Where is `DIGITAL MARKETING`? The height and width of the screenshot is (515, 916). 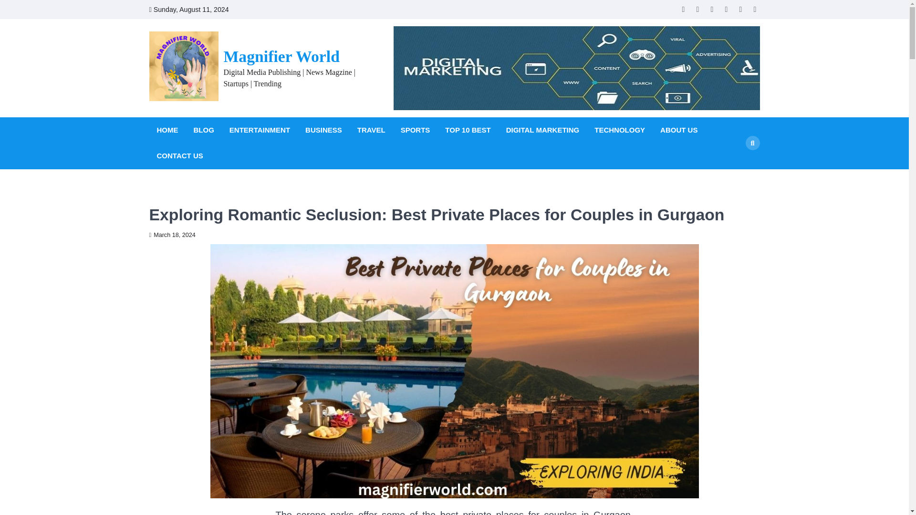
DIGITAL MARKETING is located at coordinates (543, 131).